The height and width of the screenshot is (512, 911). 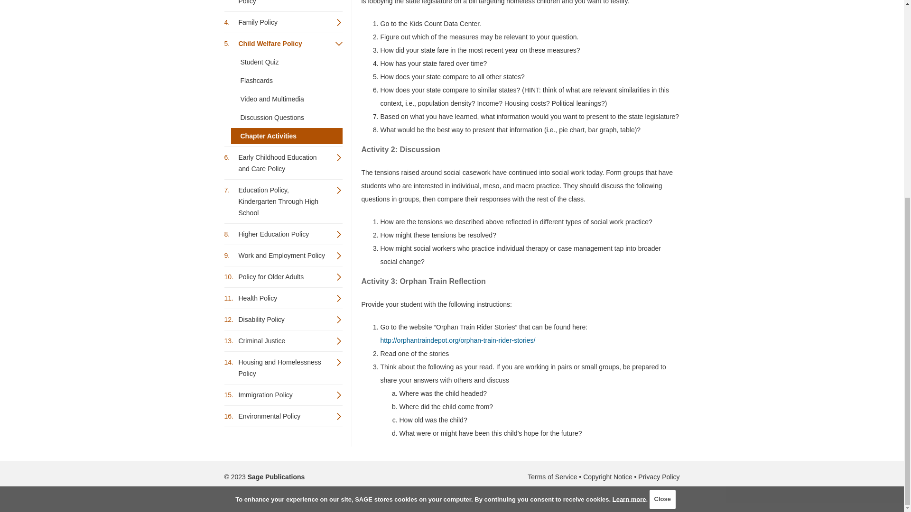 I want to click on Learn more, so click(x=629, y=181).